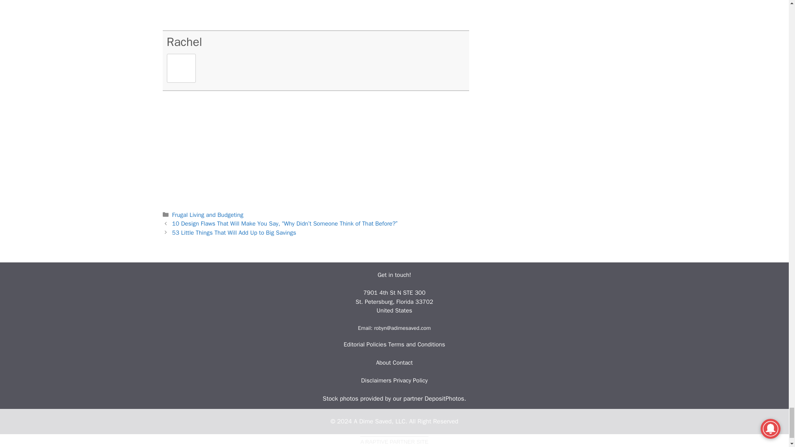  What do you see at coordinates (377, 380) in the screenshot?
I see `Disclaimers` at bounding box center [377, 380].